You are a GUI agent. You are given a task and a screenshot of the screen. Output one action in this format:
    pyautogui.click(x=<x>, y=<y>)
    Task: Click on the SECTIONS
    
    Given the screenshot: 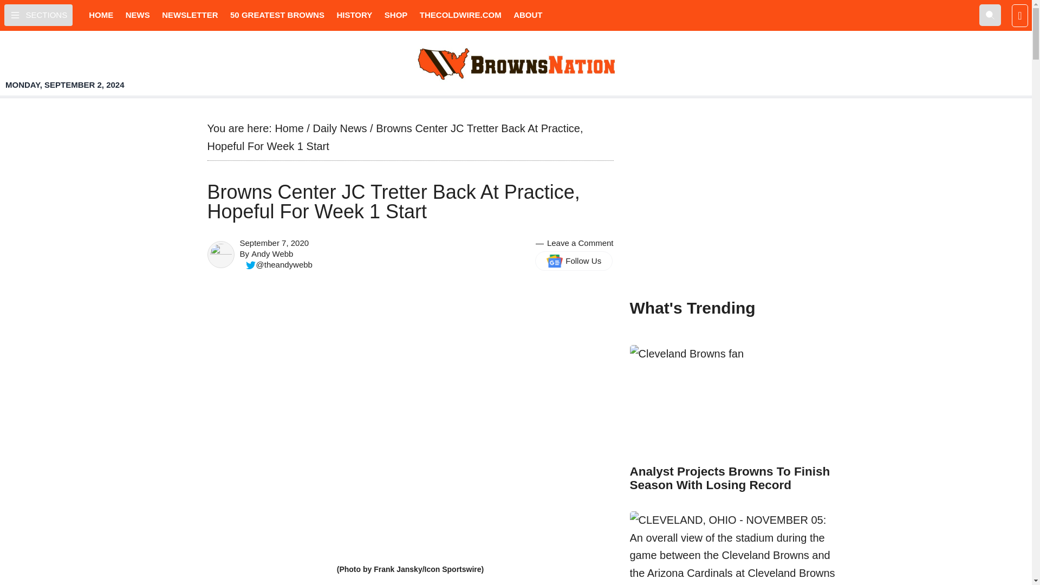 What is the action you would take?
    pyautogui.click(x=38, y=15)
    